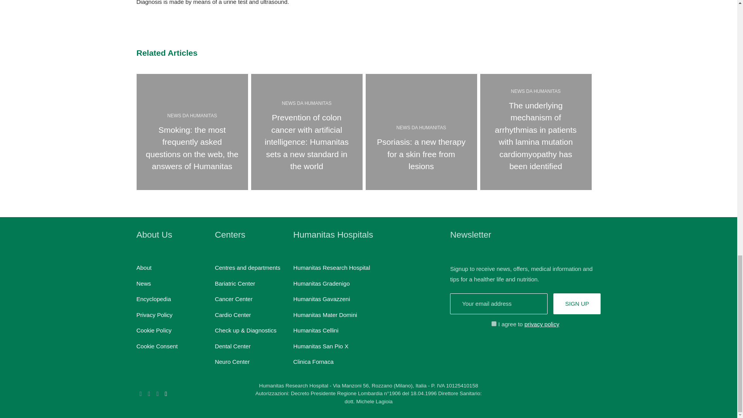 This screenshot has height=418, width=743. Describe the element at coordinates (154, 314) in the screenshot. I see `Privacy Policy` at that location.